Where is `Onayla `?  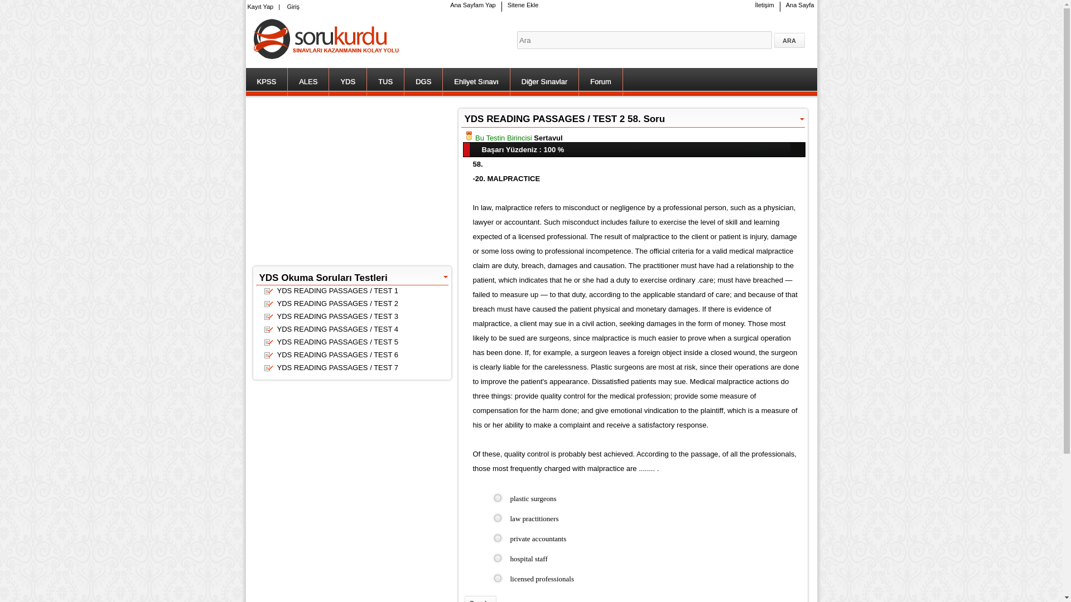 Onayla  is located at coordinates (480, 599).